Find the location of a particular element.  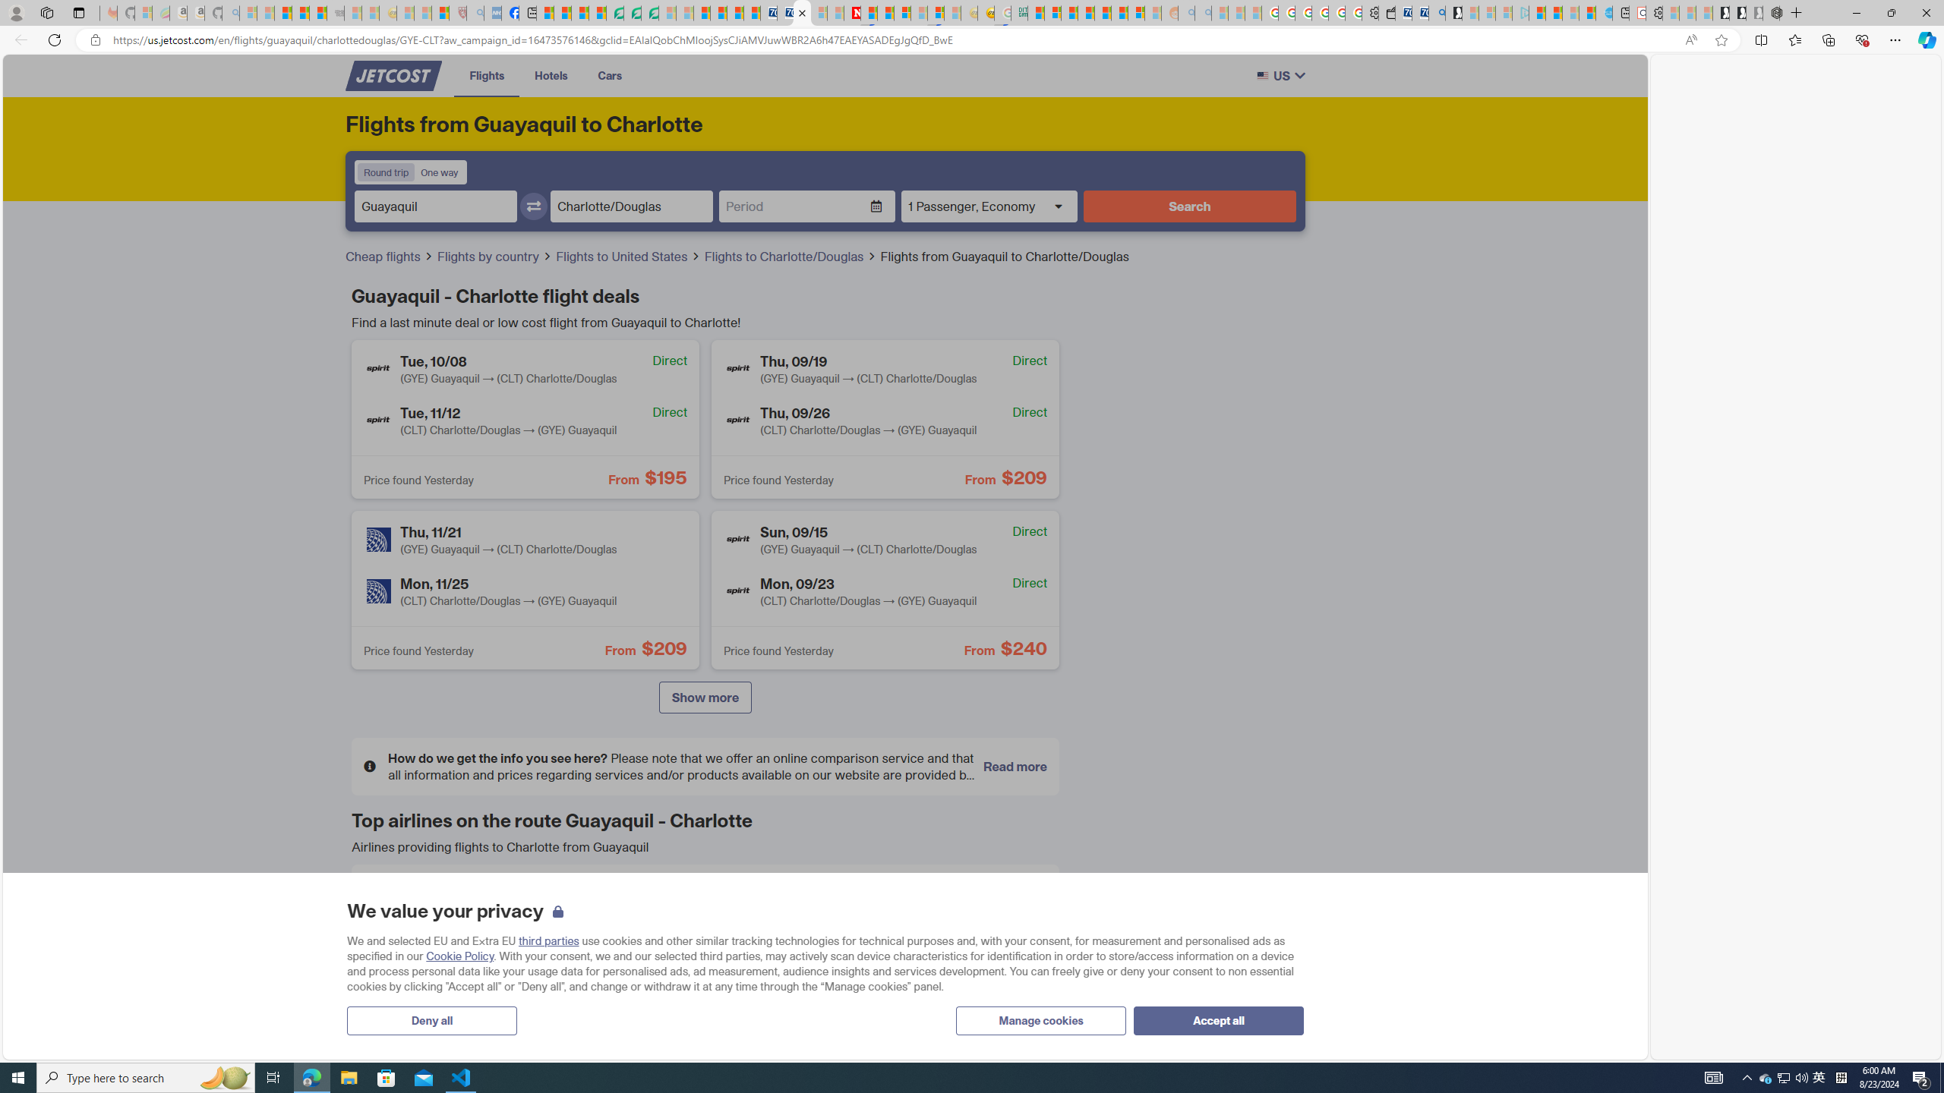

Copilot (Ctrl+Shift+.) is located at coordinates (1926, 39).